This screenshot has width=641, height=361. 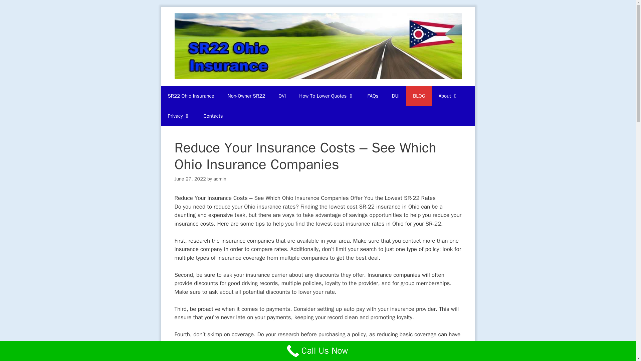 What do you see at coordinates (373, 96) in the screenshot?
I see `FAQs` at bounding box center [373, 96].